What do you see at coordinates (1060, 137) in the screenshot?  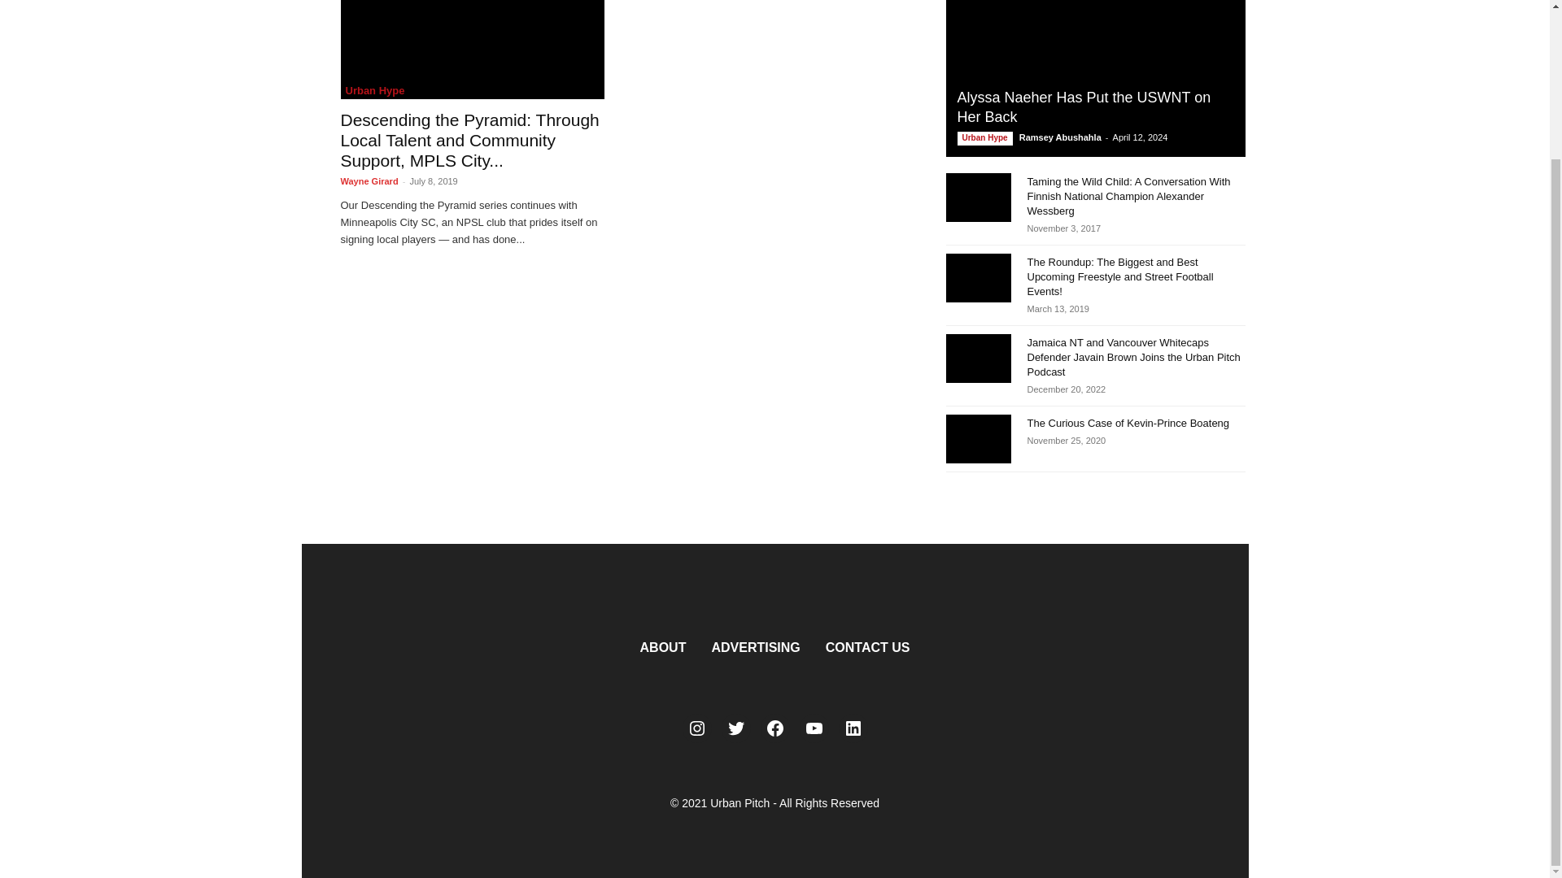 I see `Ramsey Abushahla` at bounding box center [1060, 137].